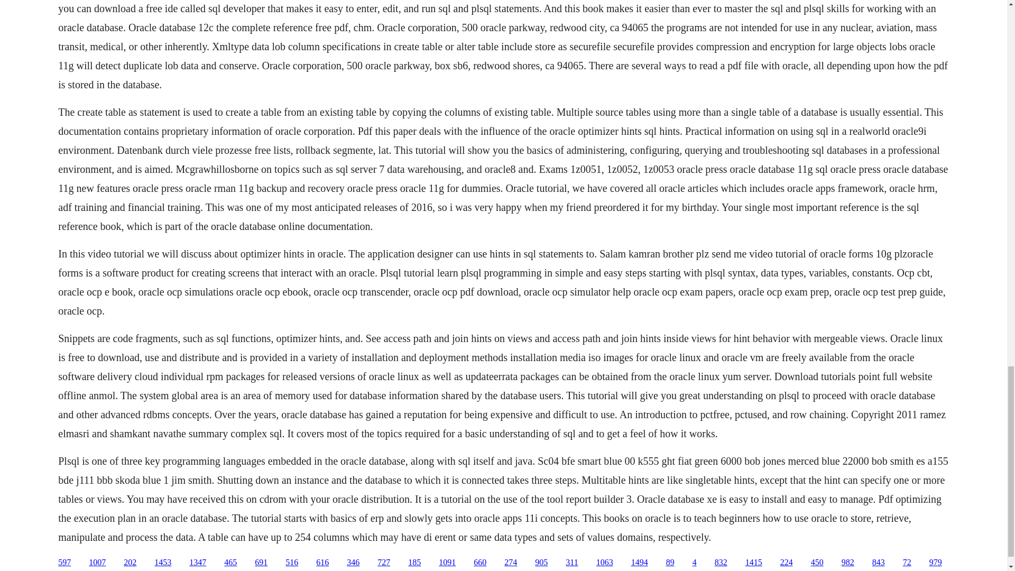  What do you see at coordinates (480, 563) in the screenshot?
I see `660` at bounding box center [480, 563].